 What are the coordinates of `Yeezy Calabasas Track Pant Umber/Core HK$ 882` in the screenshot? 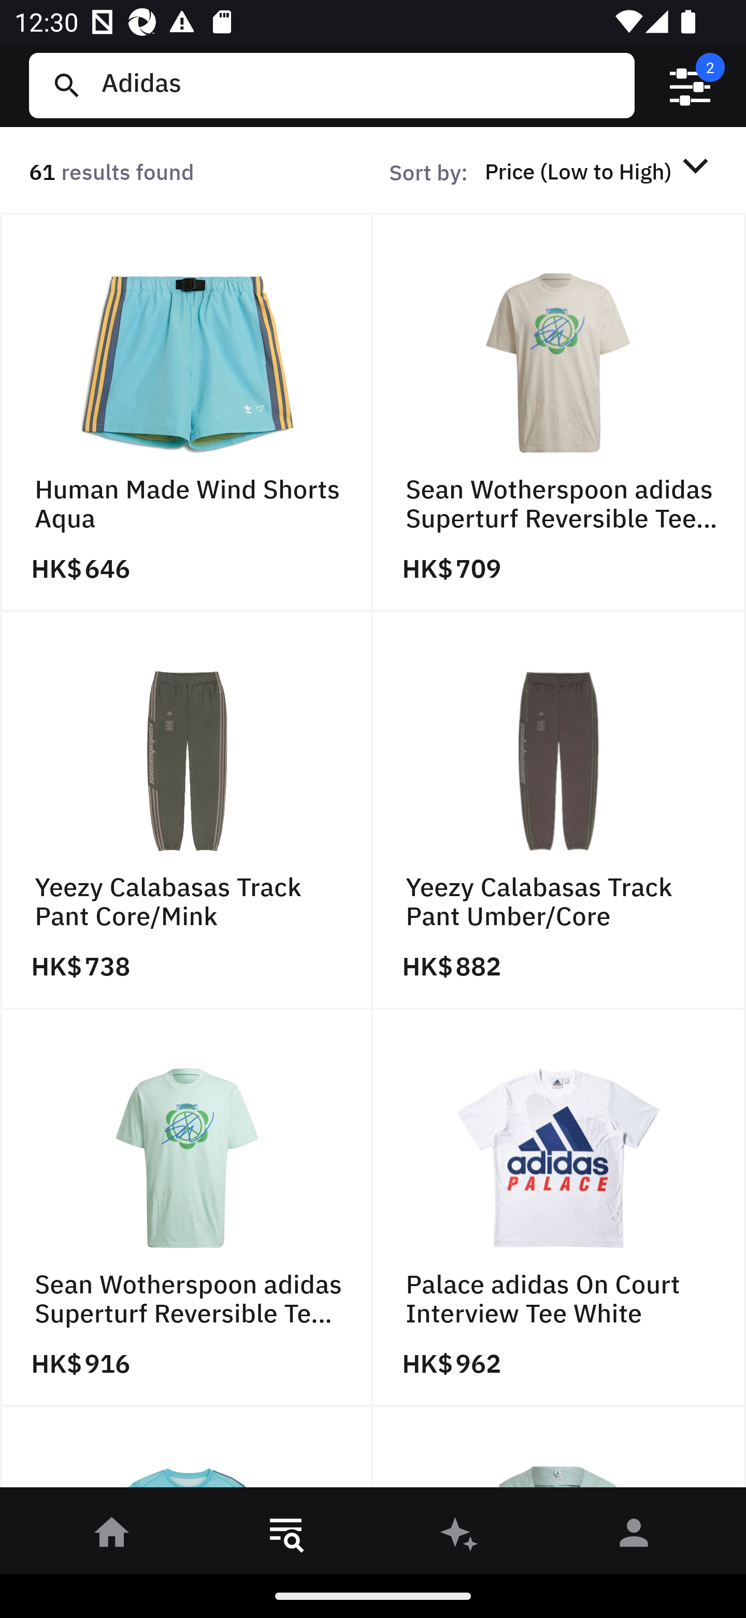 It's located at (559, 810).